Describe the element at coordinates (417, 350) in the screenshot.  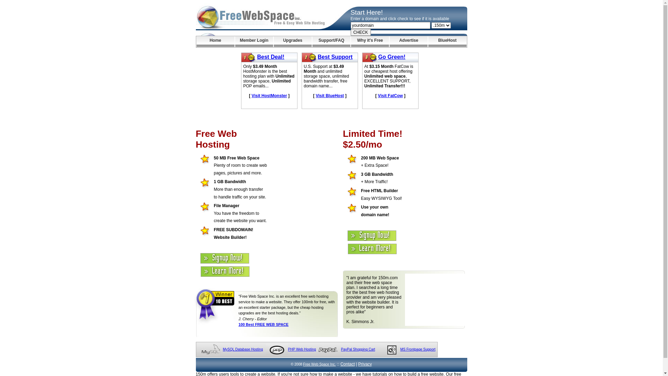
I see `MS Frontpage Support` at that location.